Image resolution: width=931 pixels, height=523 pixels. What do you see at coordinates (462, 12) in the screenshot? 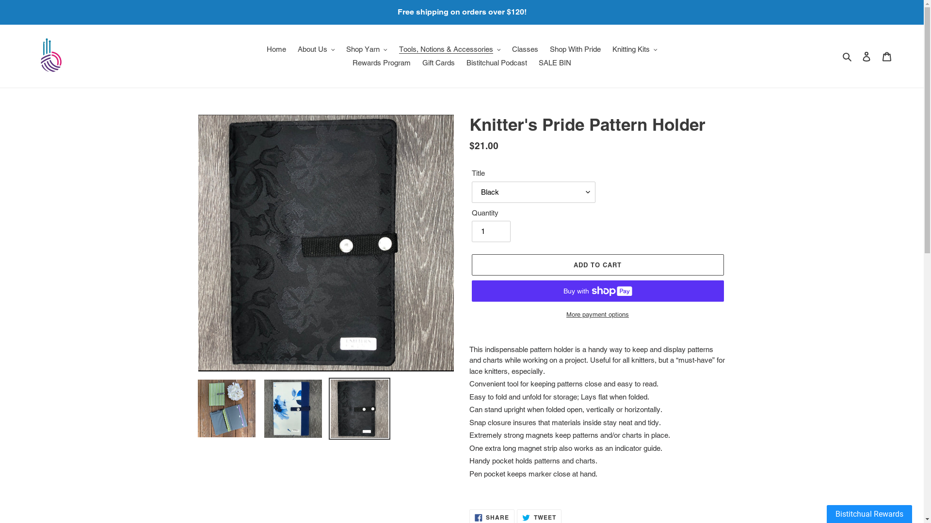
I see `Free shipping on orders over $120!` at bounding box center [462, 12].